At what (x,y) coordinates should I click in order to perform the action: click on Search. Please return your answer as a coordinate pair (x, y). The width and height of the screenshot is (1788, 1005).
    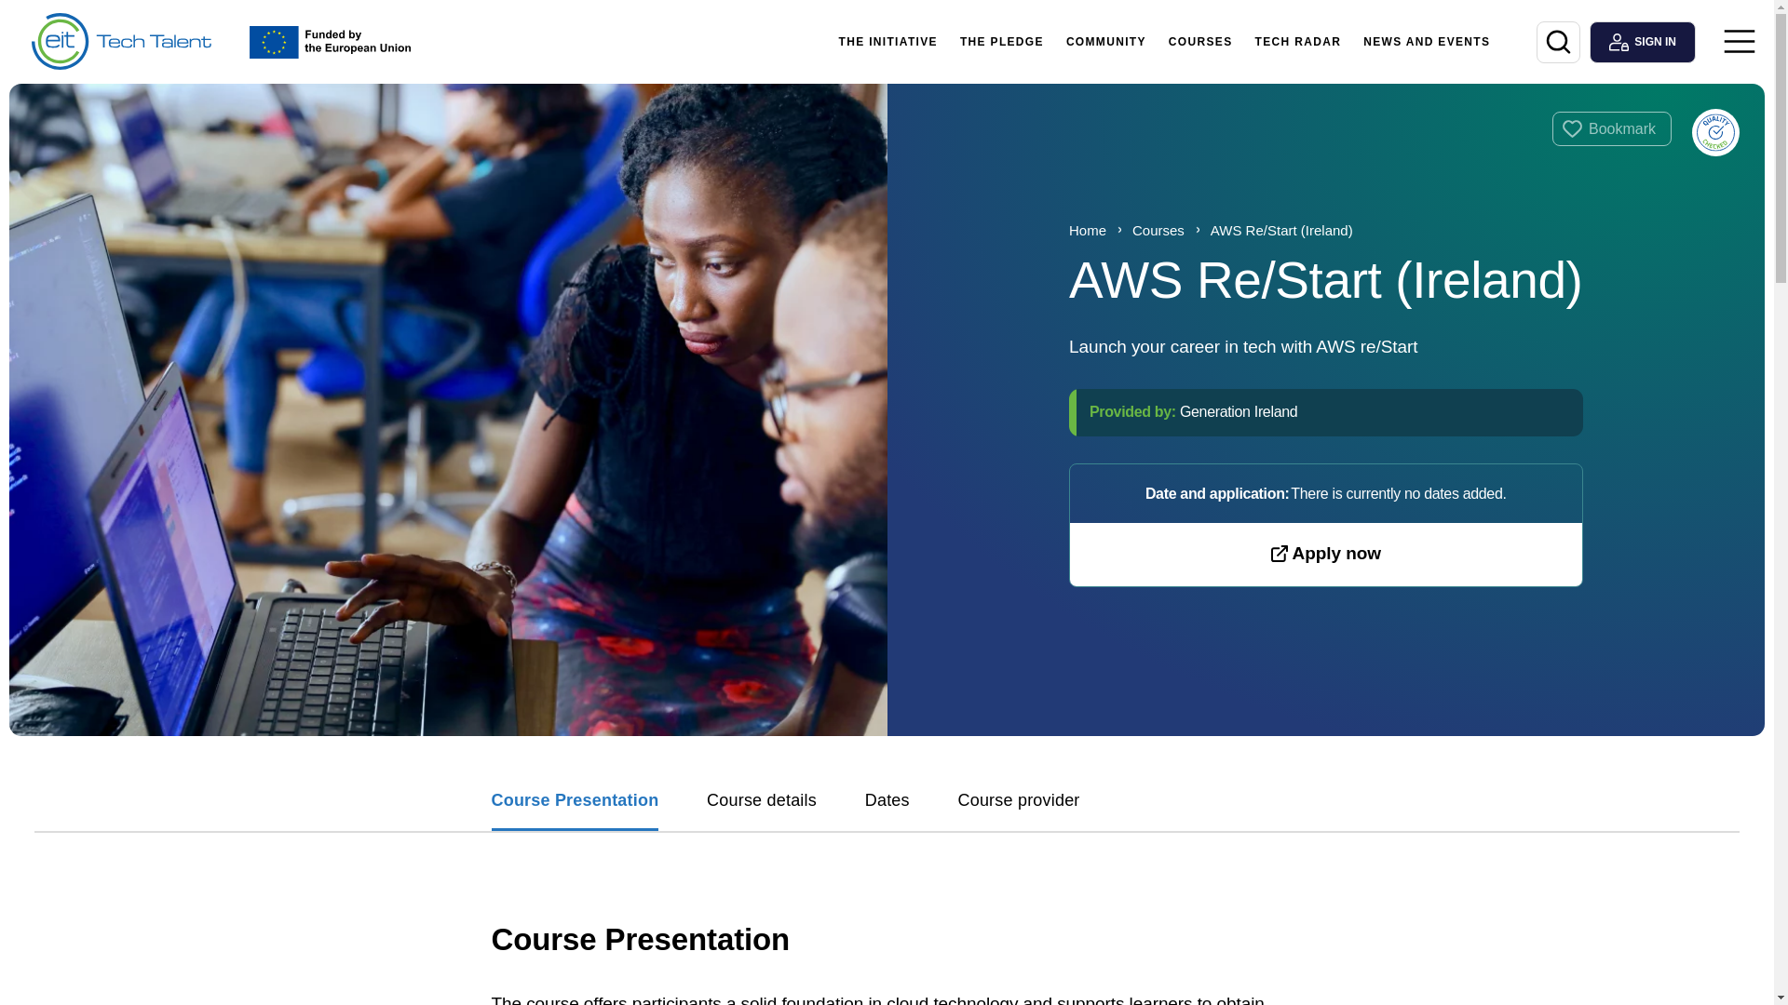
    Looking at the image, I should click on (1558, 42).